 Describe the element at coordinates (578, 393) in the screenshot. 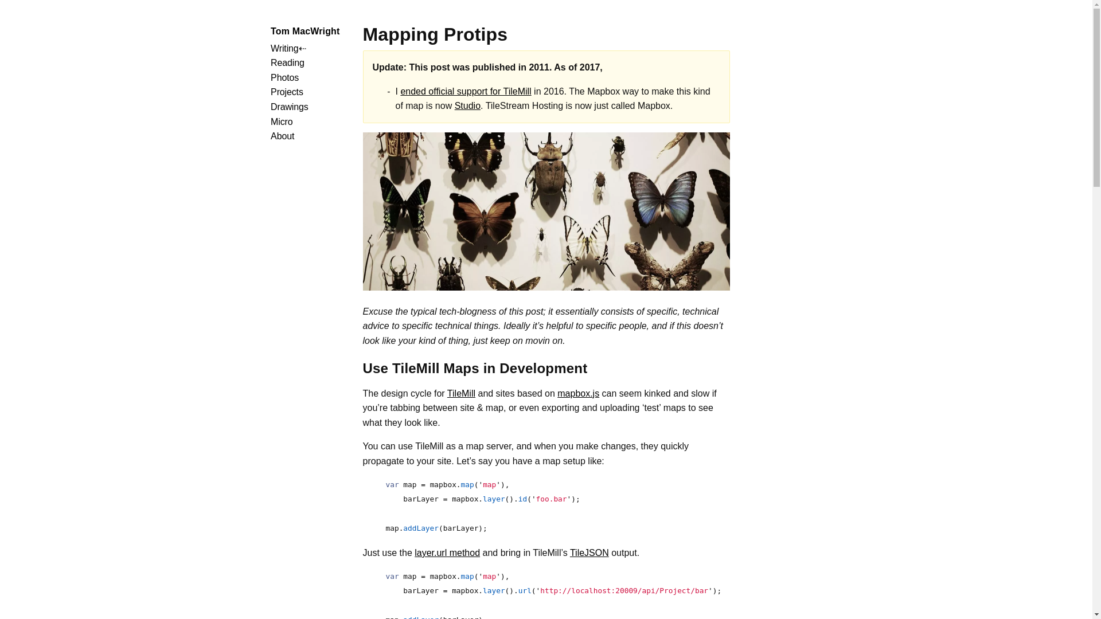

I see `mapbox.js` at that location.